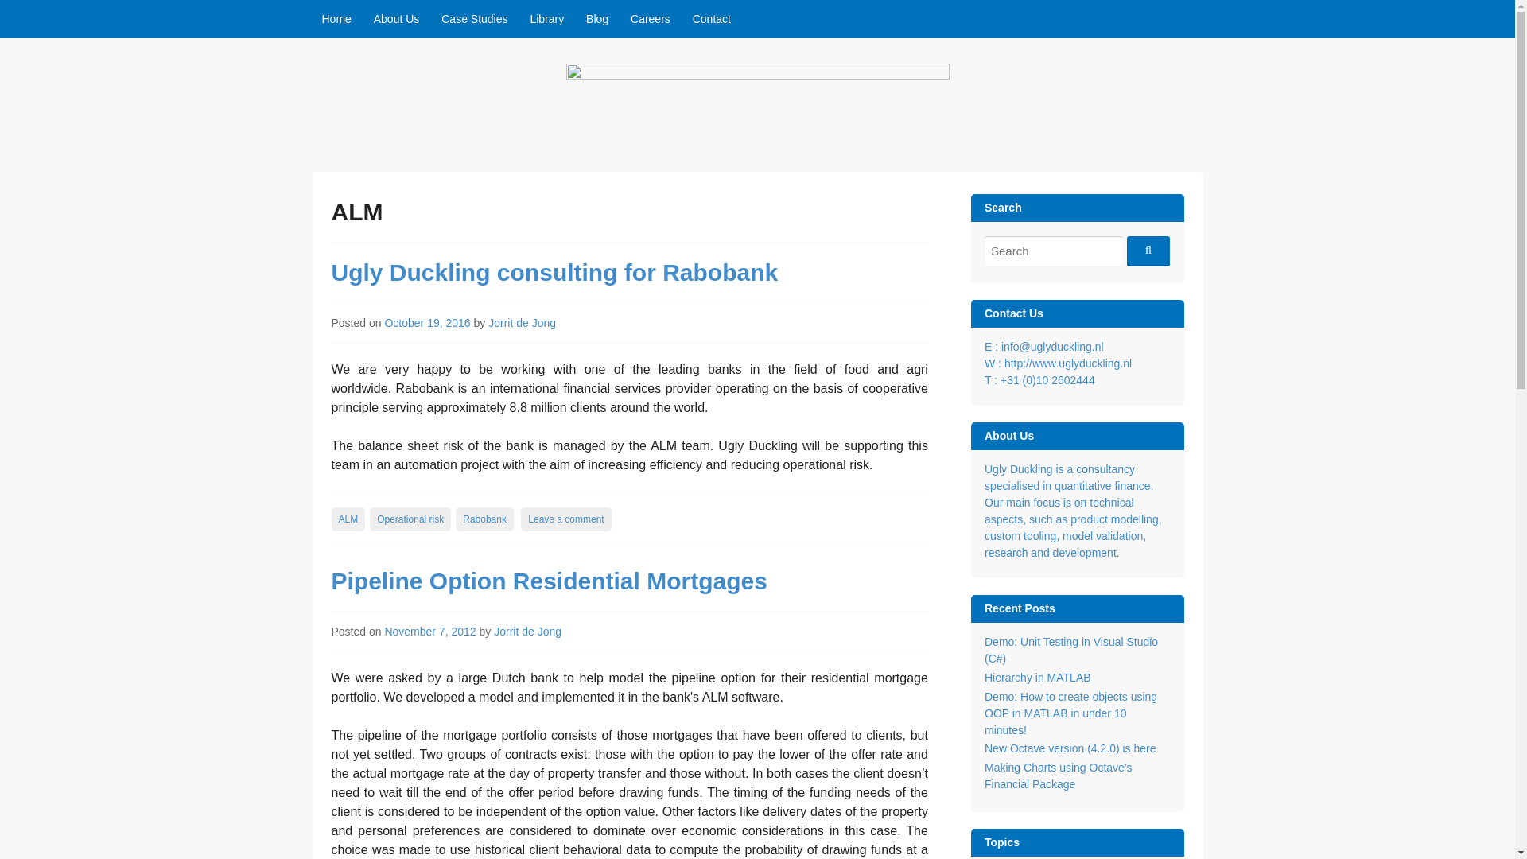  I want to click on Ugly Duckling, so click(406, 167).